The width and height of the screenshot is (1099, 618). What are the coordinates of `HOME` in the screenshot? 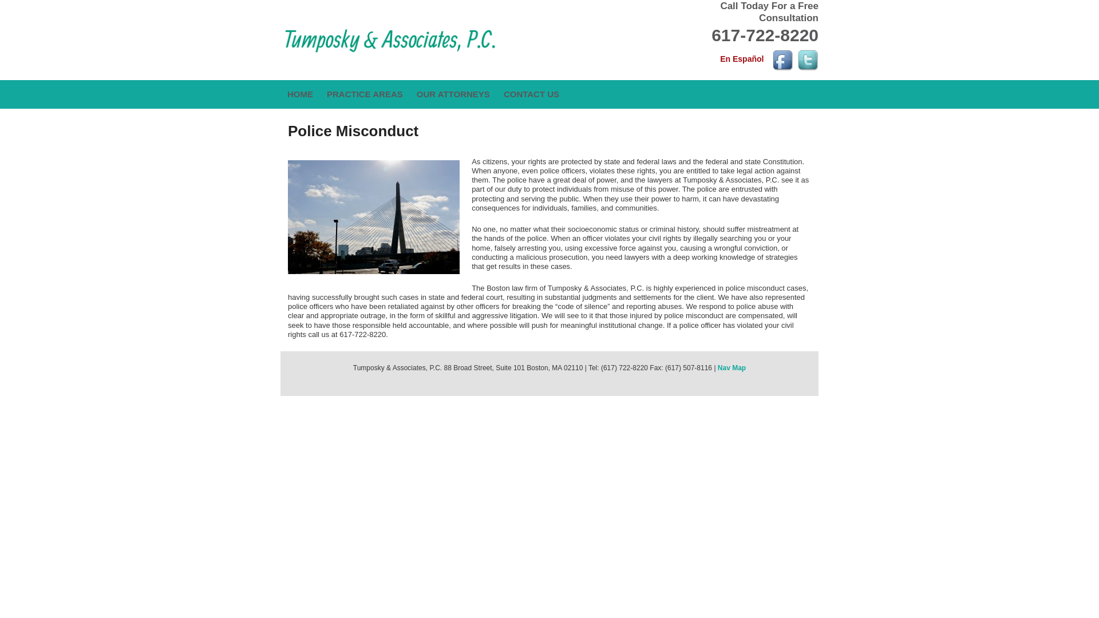 It's located at (300, 94).